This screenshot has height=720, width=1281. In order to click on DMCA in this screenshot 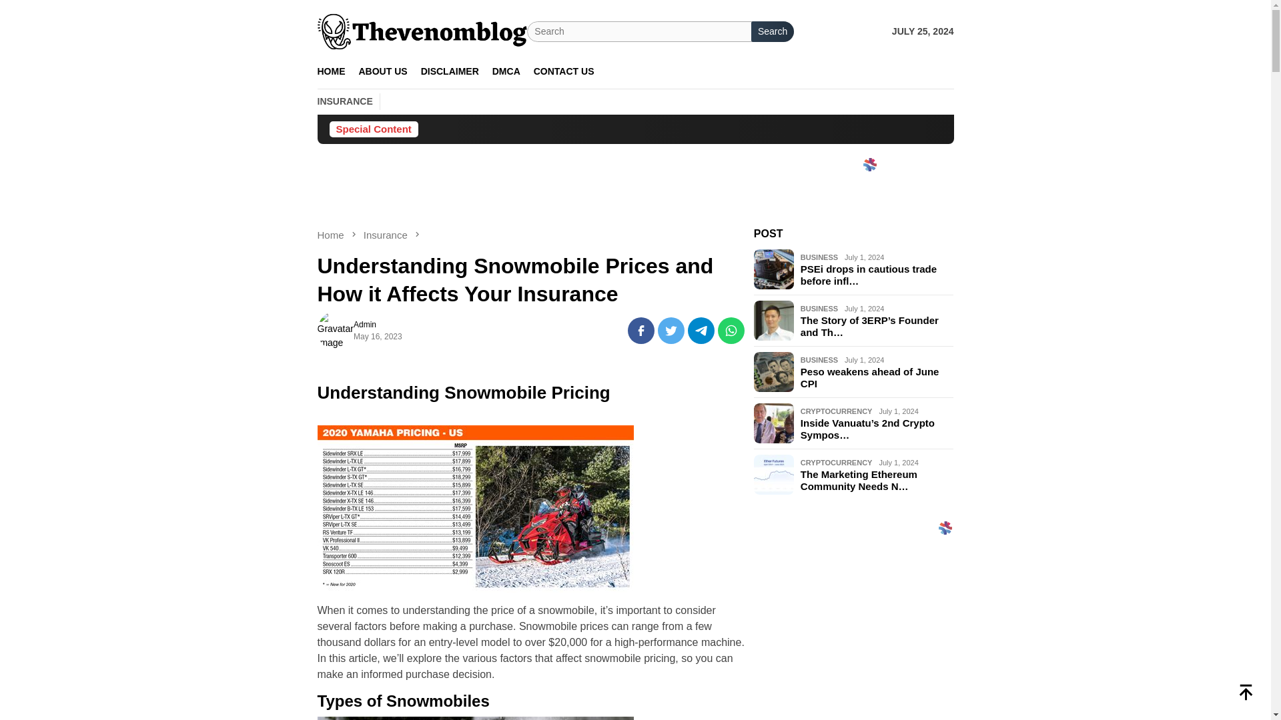, I will do `click(506, 71)`.